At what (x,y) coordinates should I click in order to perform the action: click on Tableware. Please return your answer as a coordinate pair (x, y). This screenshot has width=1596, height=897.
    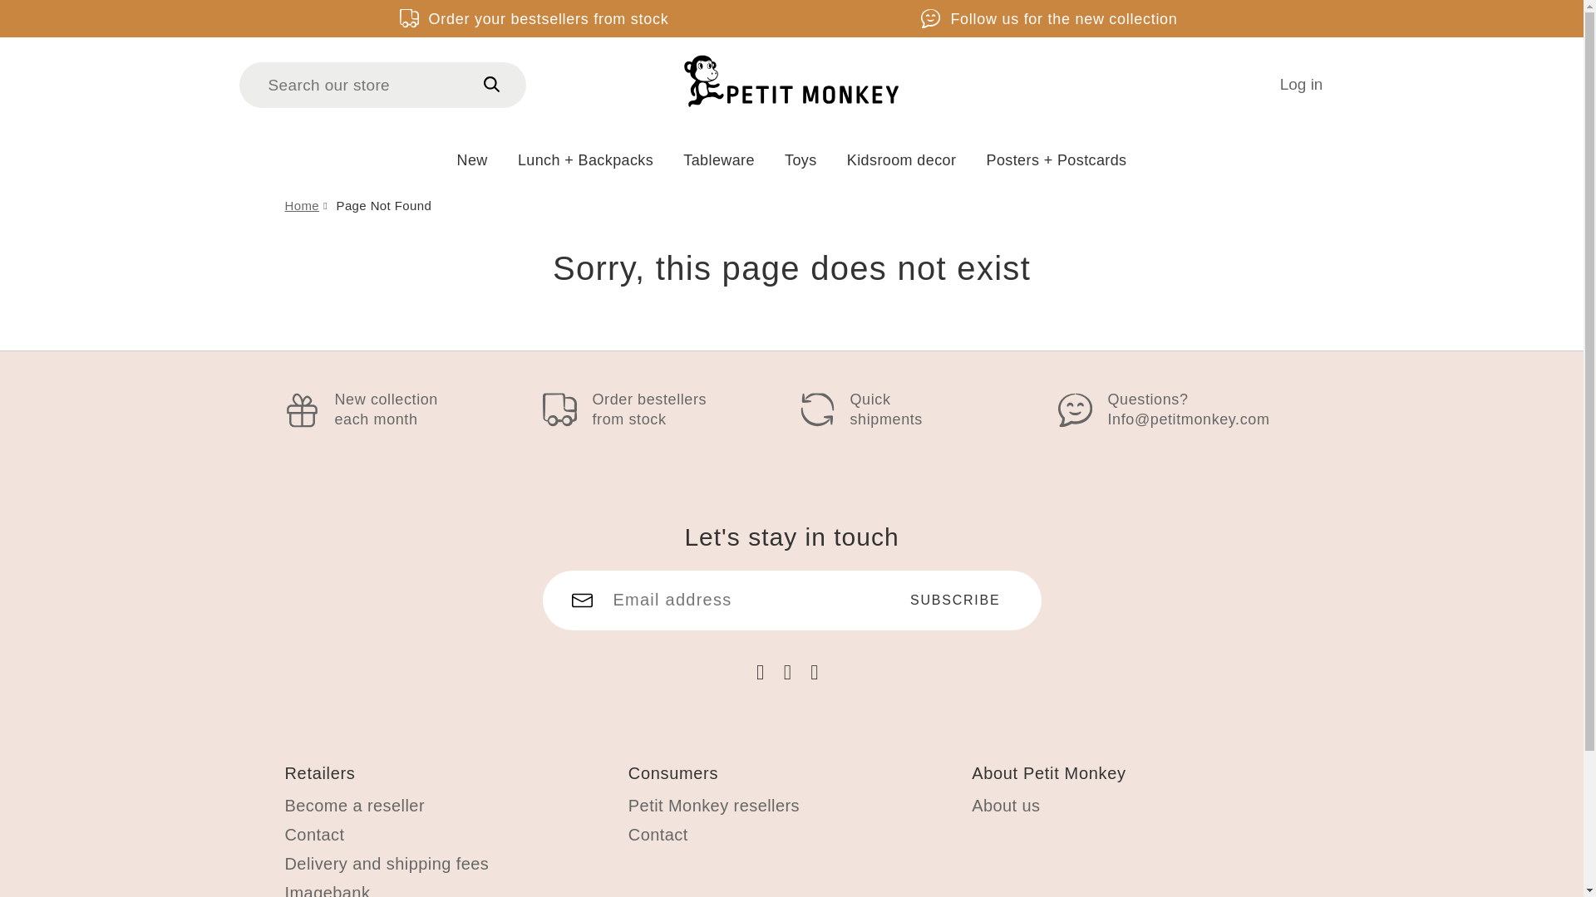
    Looking at the image, I should click on (718, 159).